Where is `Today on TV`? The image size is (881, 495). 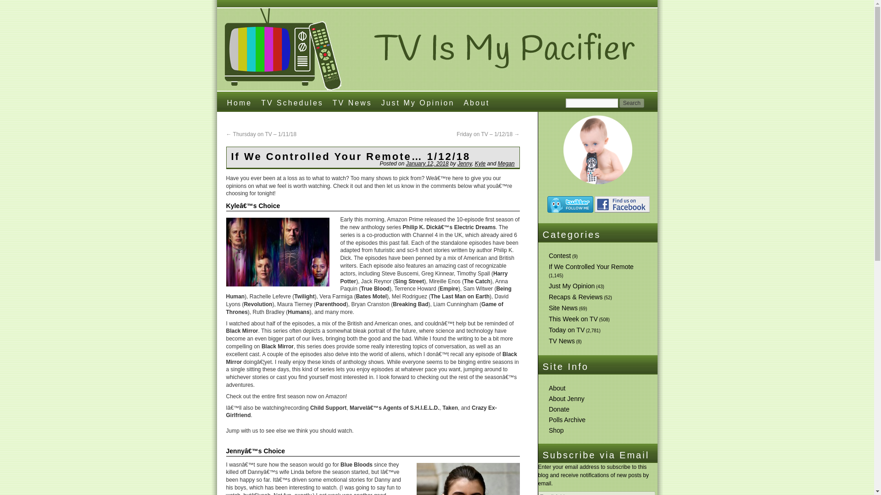 Today on TV is located at coordinates (567, 330).